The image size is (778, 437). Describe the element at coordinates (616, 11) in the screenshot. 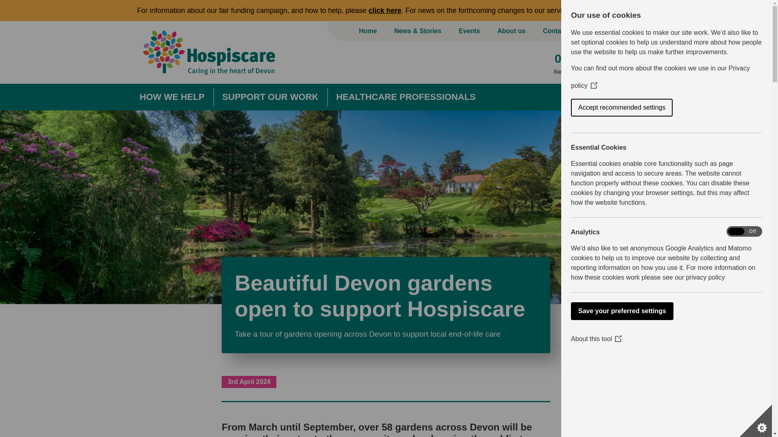

I see `click here` at that location.